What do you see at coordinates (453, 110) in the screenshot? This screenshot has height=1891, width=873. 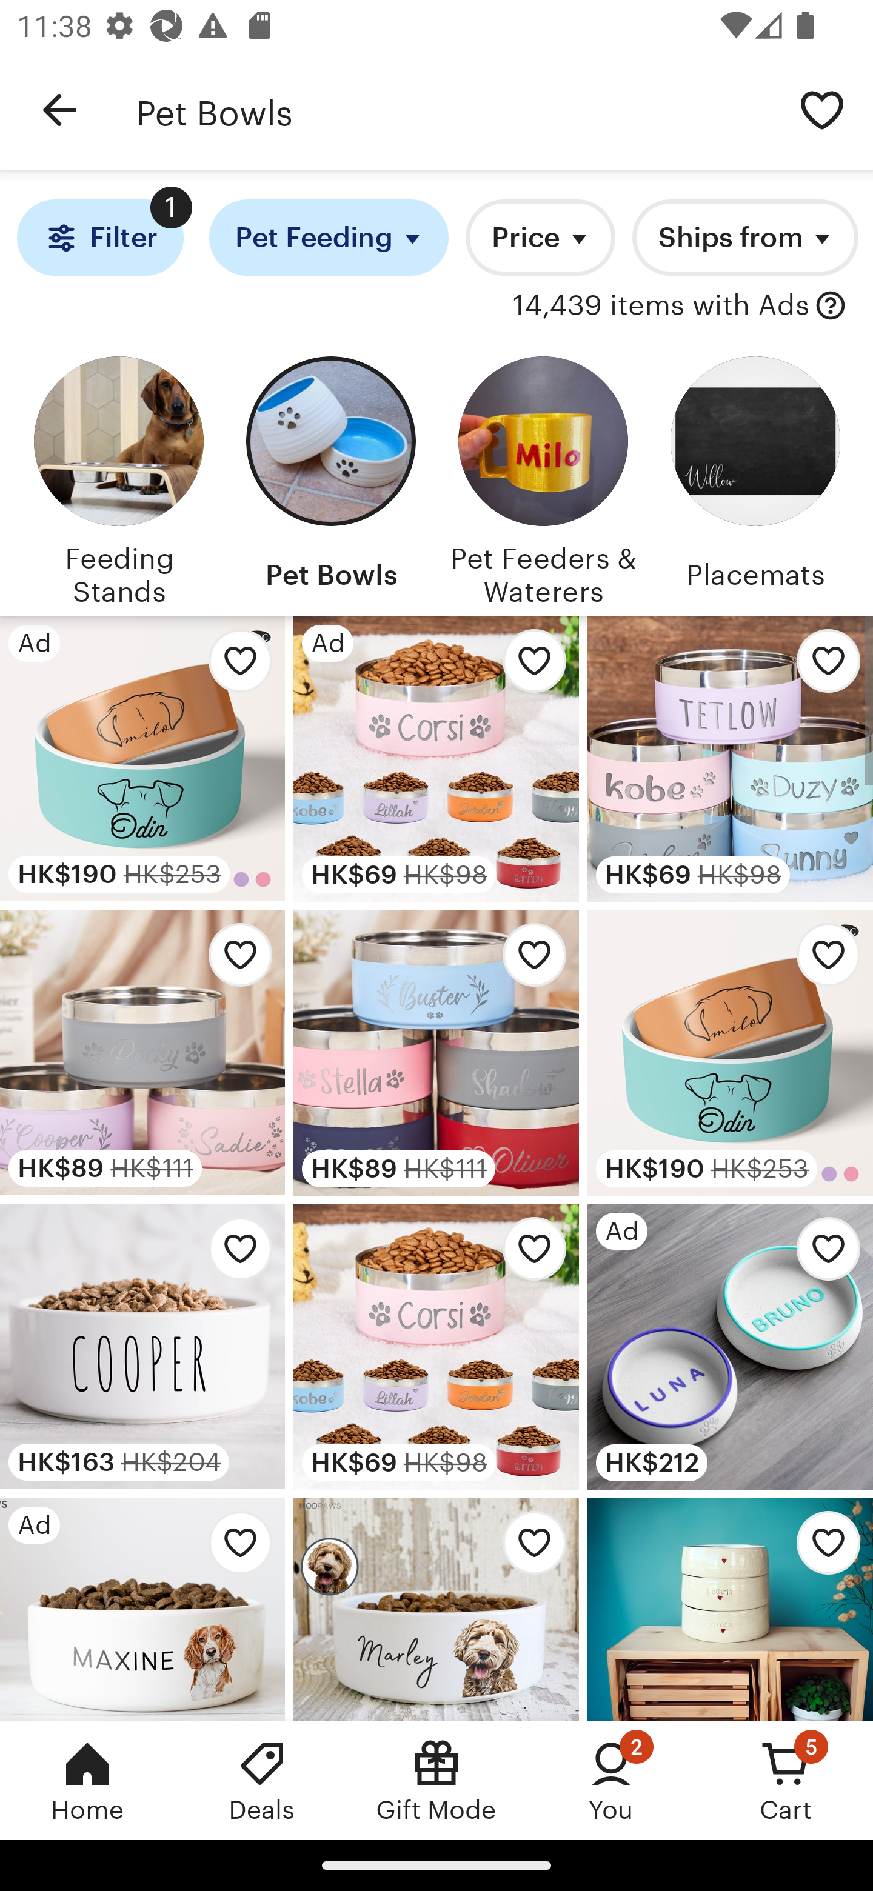 I see `Pet Bowls` at bounding box center [453, 110].